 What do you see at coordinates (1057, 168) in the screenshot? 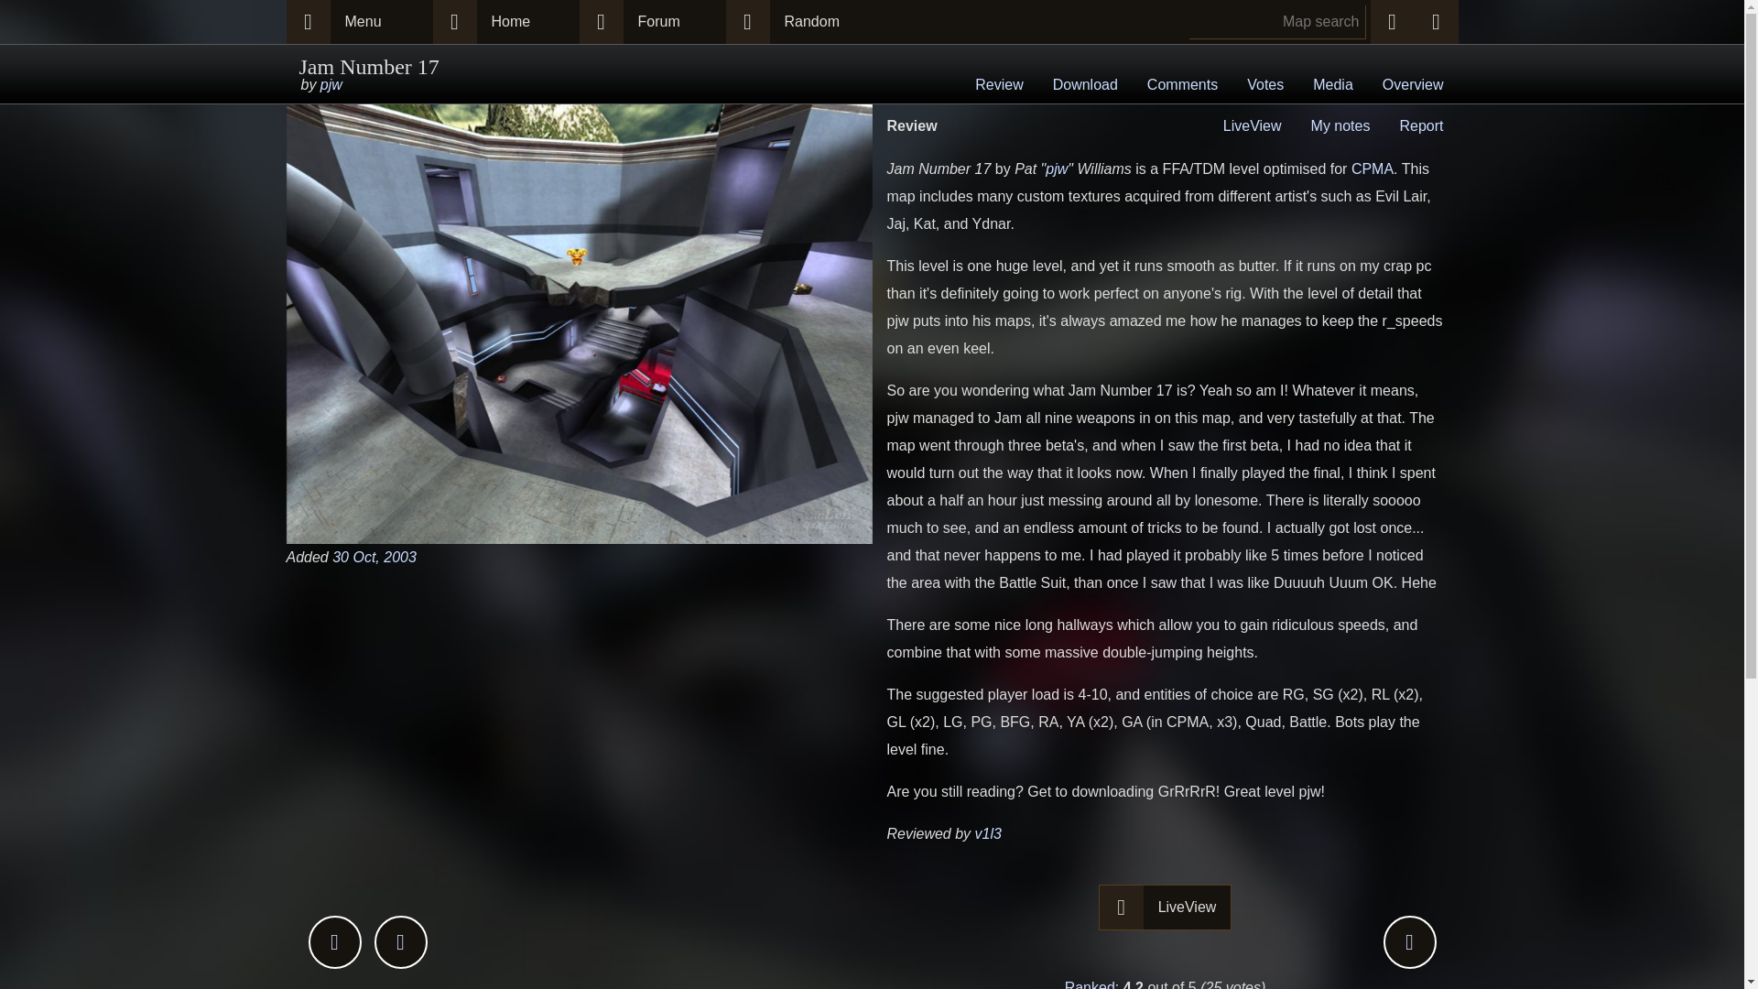
I see `pjw` at bounding box center [1057, 168].